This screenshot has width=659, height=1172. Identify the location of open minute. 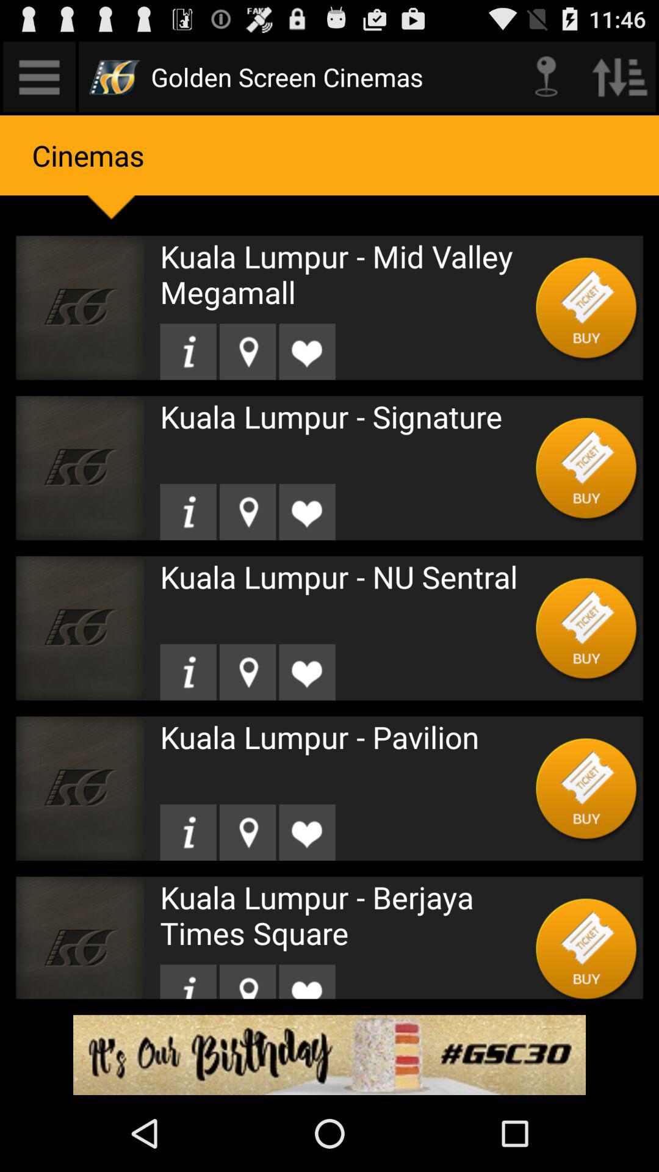
(39, 77).